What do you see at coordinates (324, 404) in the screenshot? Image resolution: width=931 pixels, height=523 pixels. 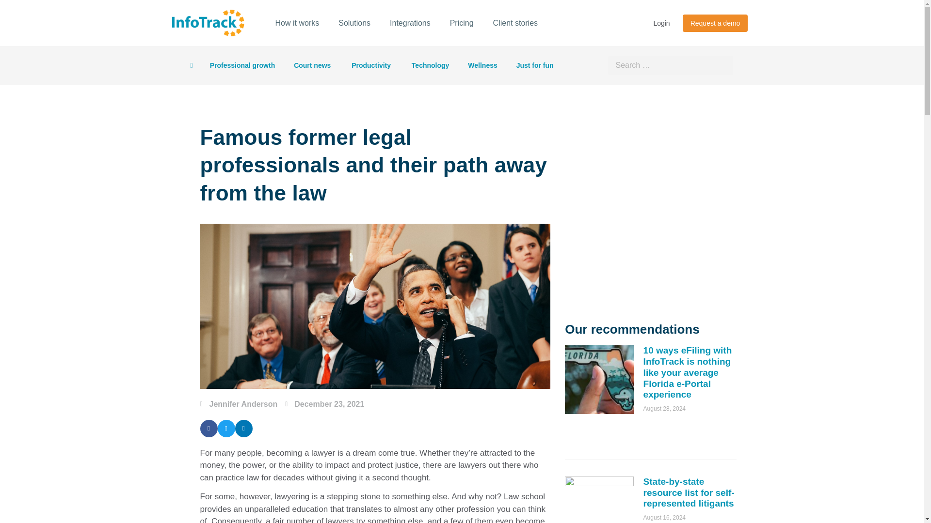 I see `December 23, 2021` at bounding box center [324, 404].